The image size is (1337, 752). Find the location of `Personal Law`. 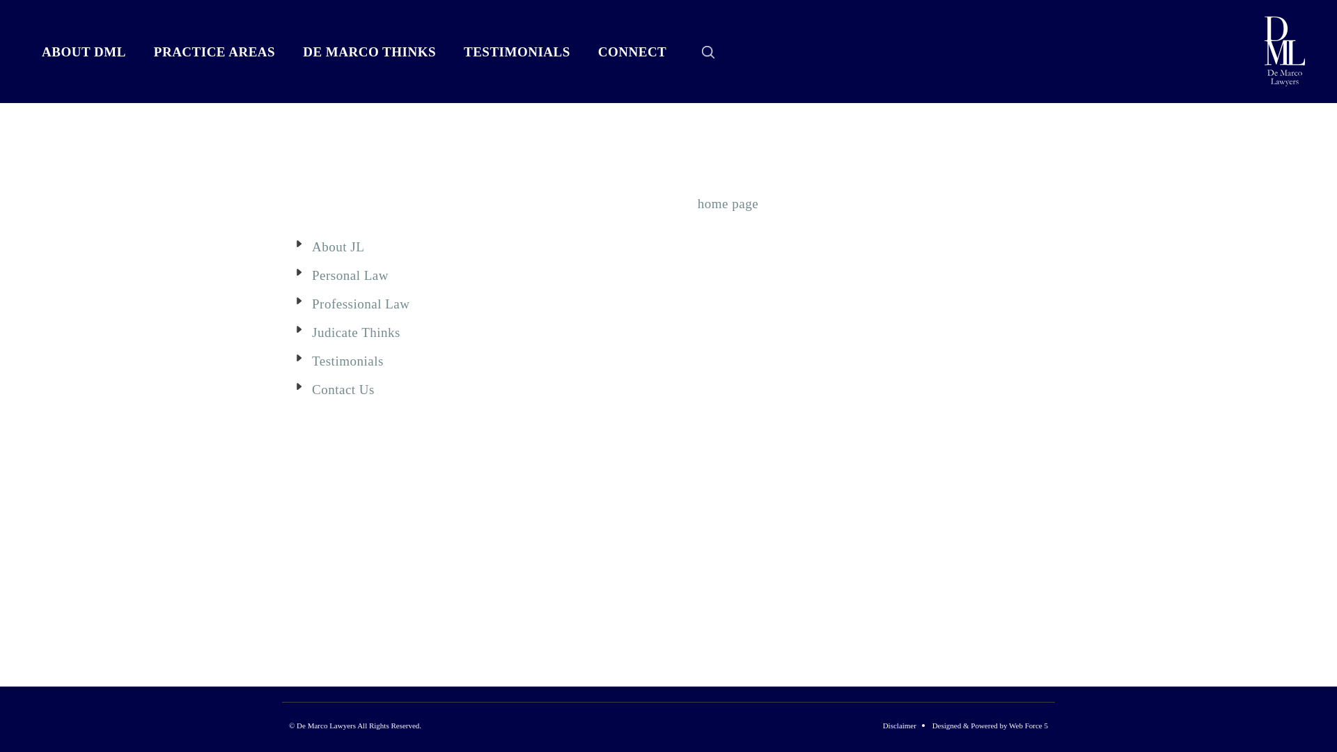

Personal Law is located at coordinates (350, 275).